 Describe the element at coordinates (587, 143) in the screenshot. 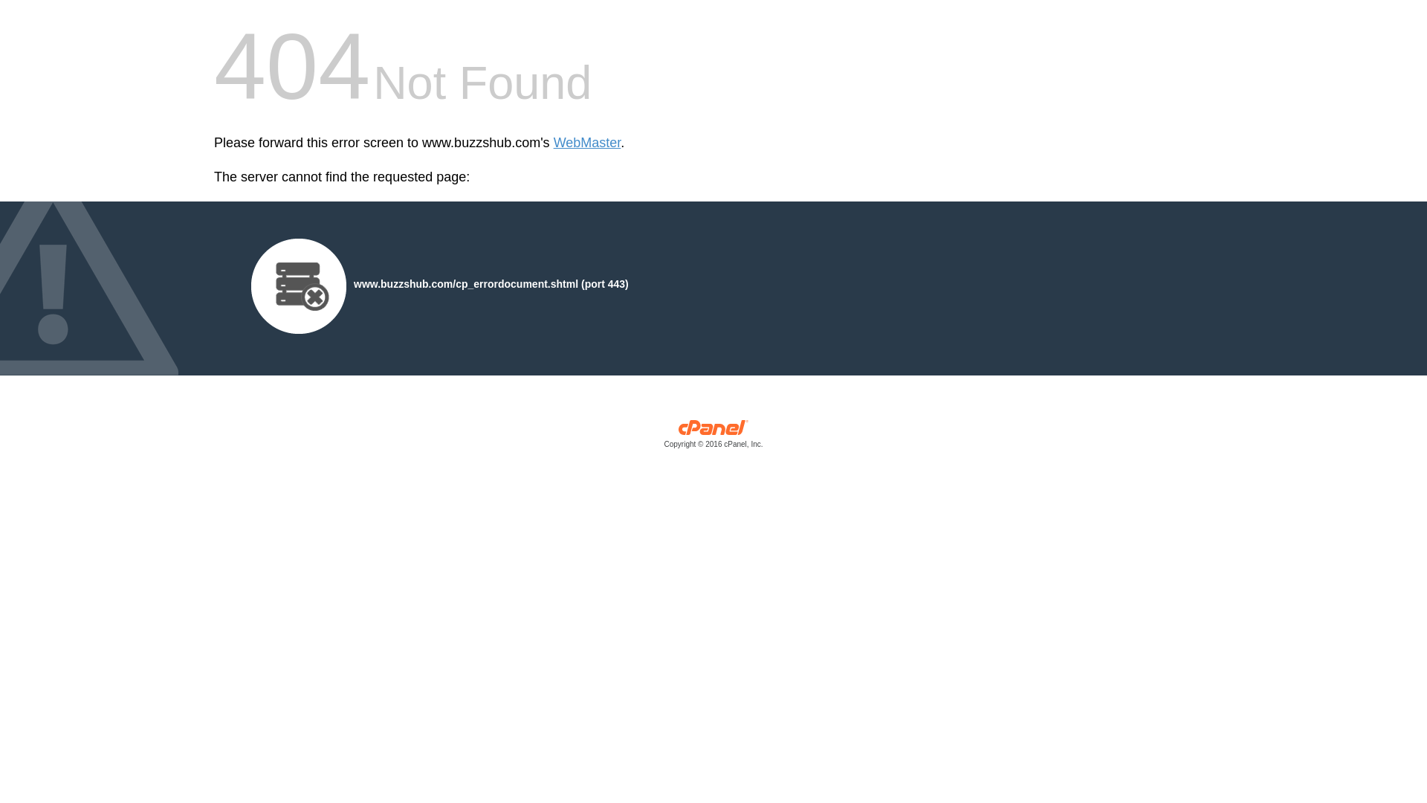

I see `WebMaster` at that location.